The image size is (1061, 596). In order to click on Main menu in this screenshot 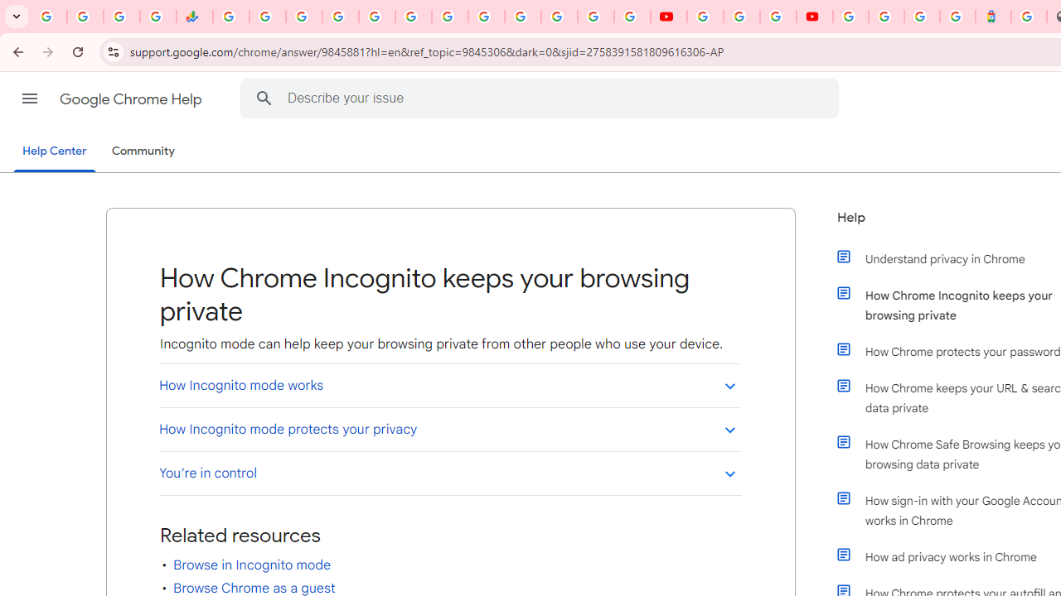, I will do `click(30, 99)`.